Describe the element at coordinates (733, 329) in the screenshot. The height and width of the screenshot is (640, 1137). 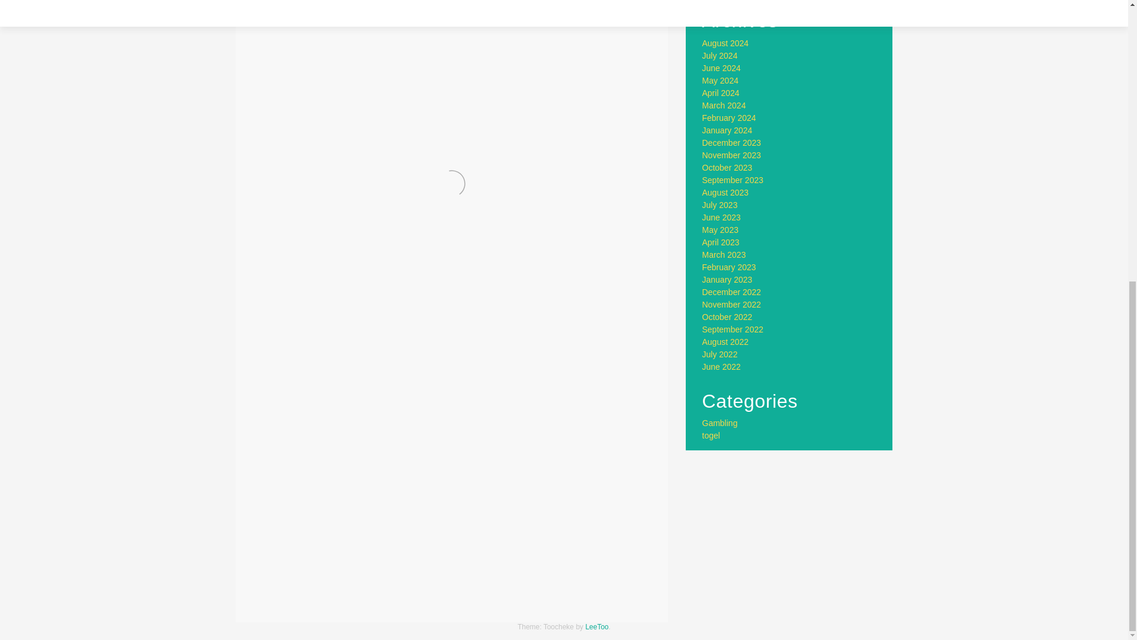
I see `September 2022` at that location.